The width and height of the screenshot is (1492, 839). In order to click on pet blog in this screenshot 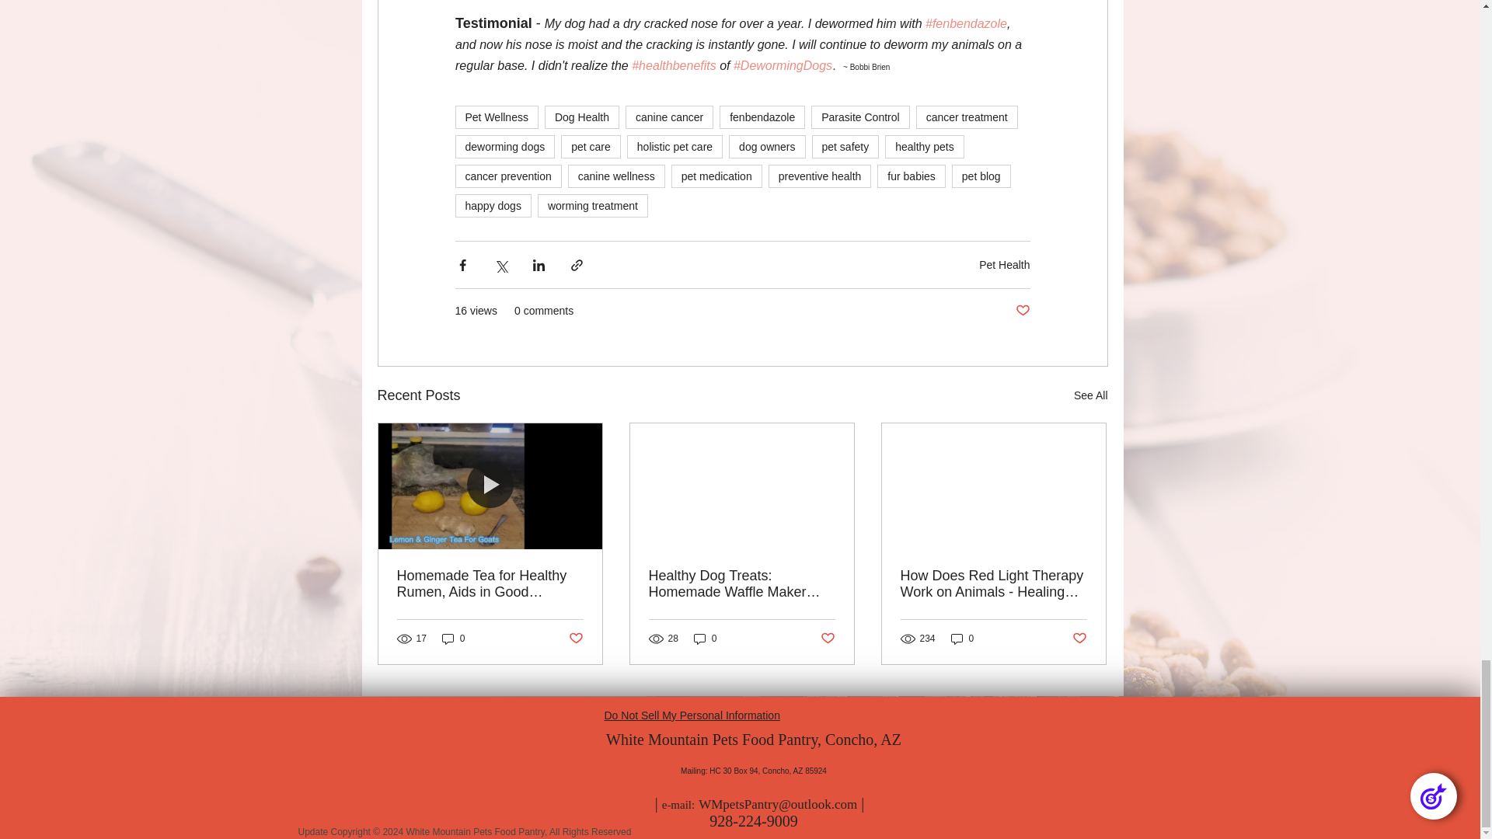, I will do `click(981, 176)`.